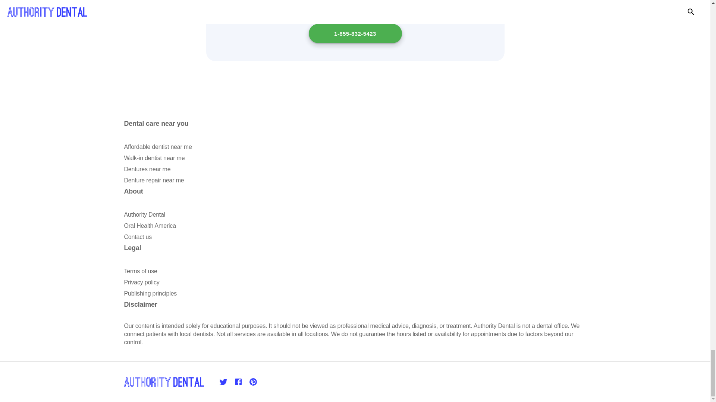 Image resolution: width=716 pixels, height=402 pixels. What do you see at coordinates (137, 237) in the screenshot?
I see `Contact us` at bounding box center [137, 237].